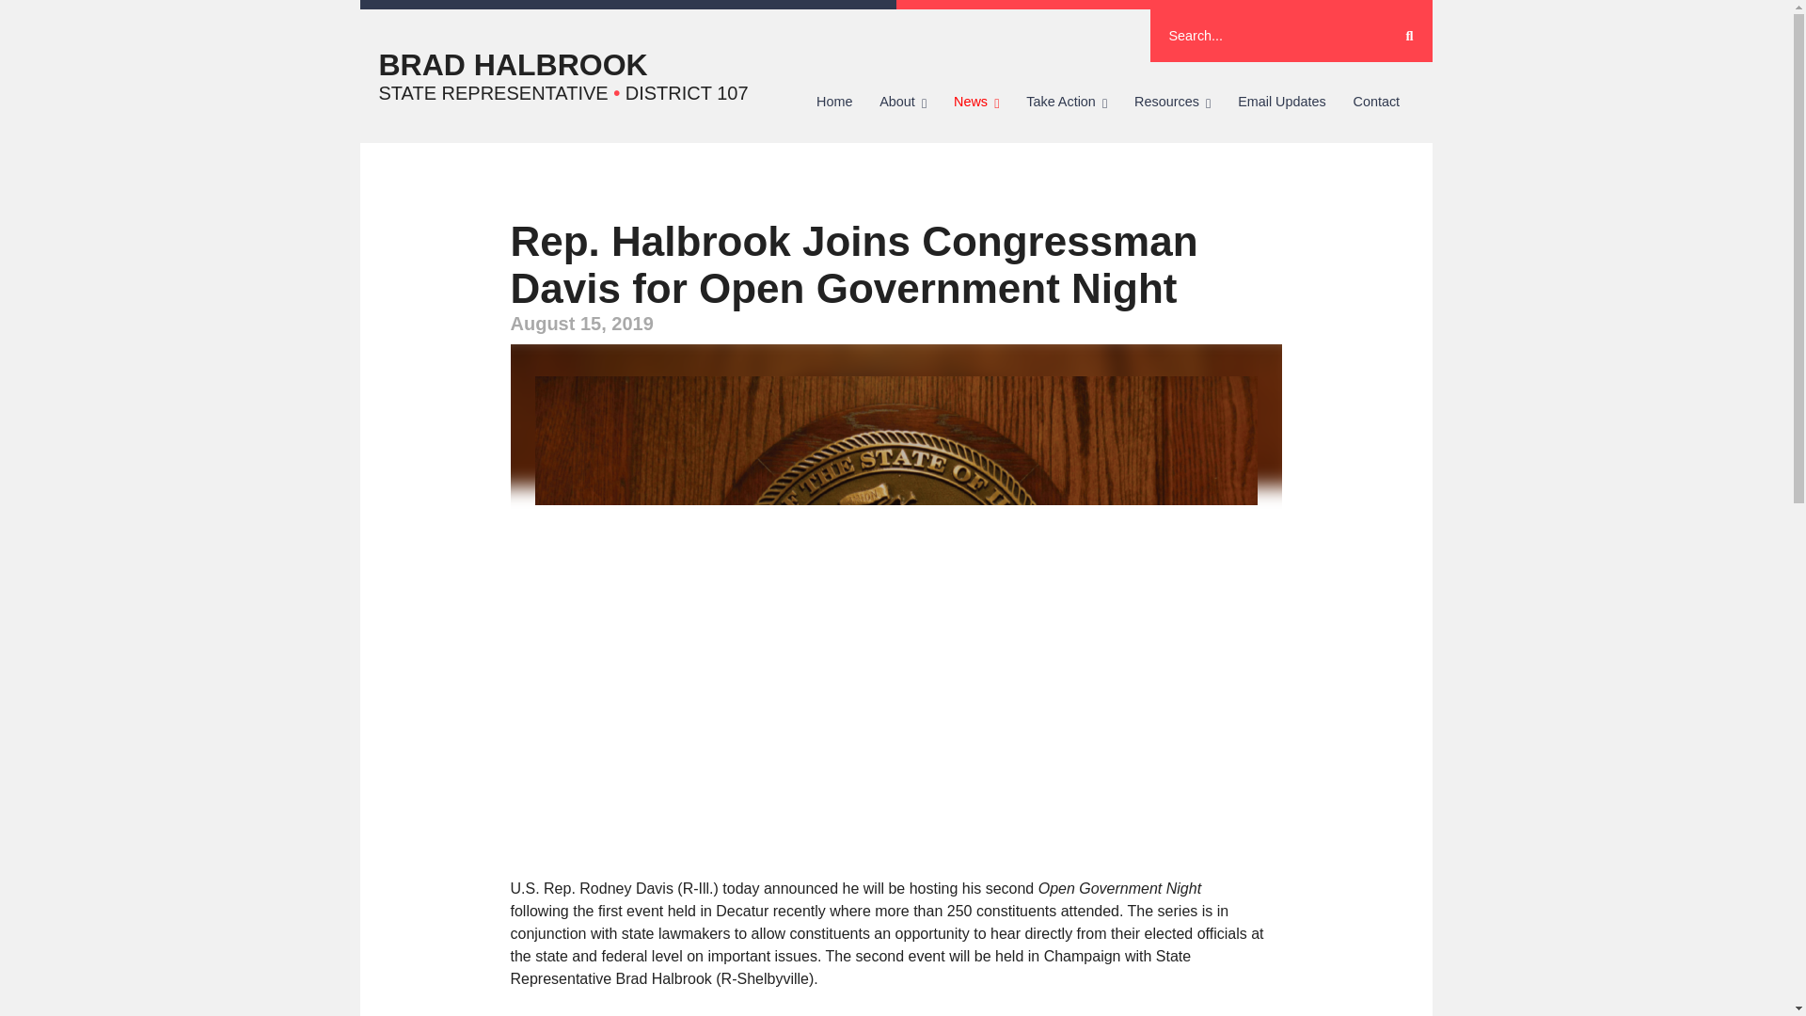  What do you see at coordinates (1375, 102) in the screenshot?
I see `Contact` at bounding box center [1375, 102].